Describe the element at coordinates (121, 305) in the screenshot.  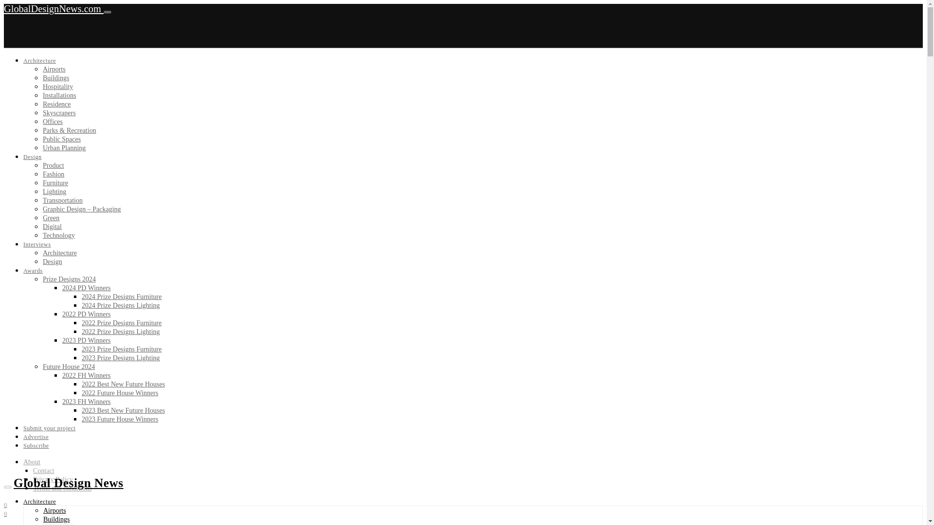
I see `2024 Prize Designs Lighting` at that location.